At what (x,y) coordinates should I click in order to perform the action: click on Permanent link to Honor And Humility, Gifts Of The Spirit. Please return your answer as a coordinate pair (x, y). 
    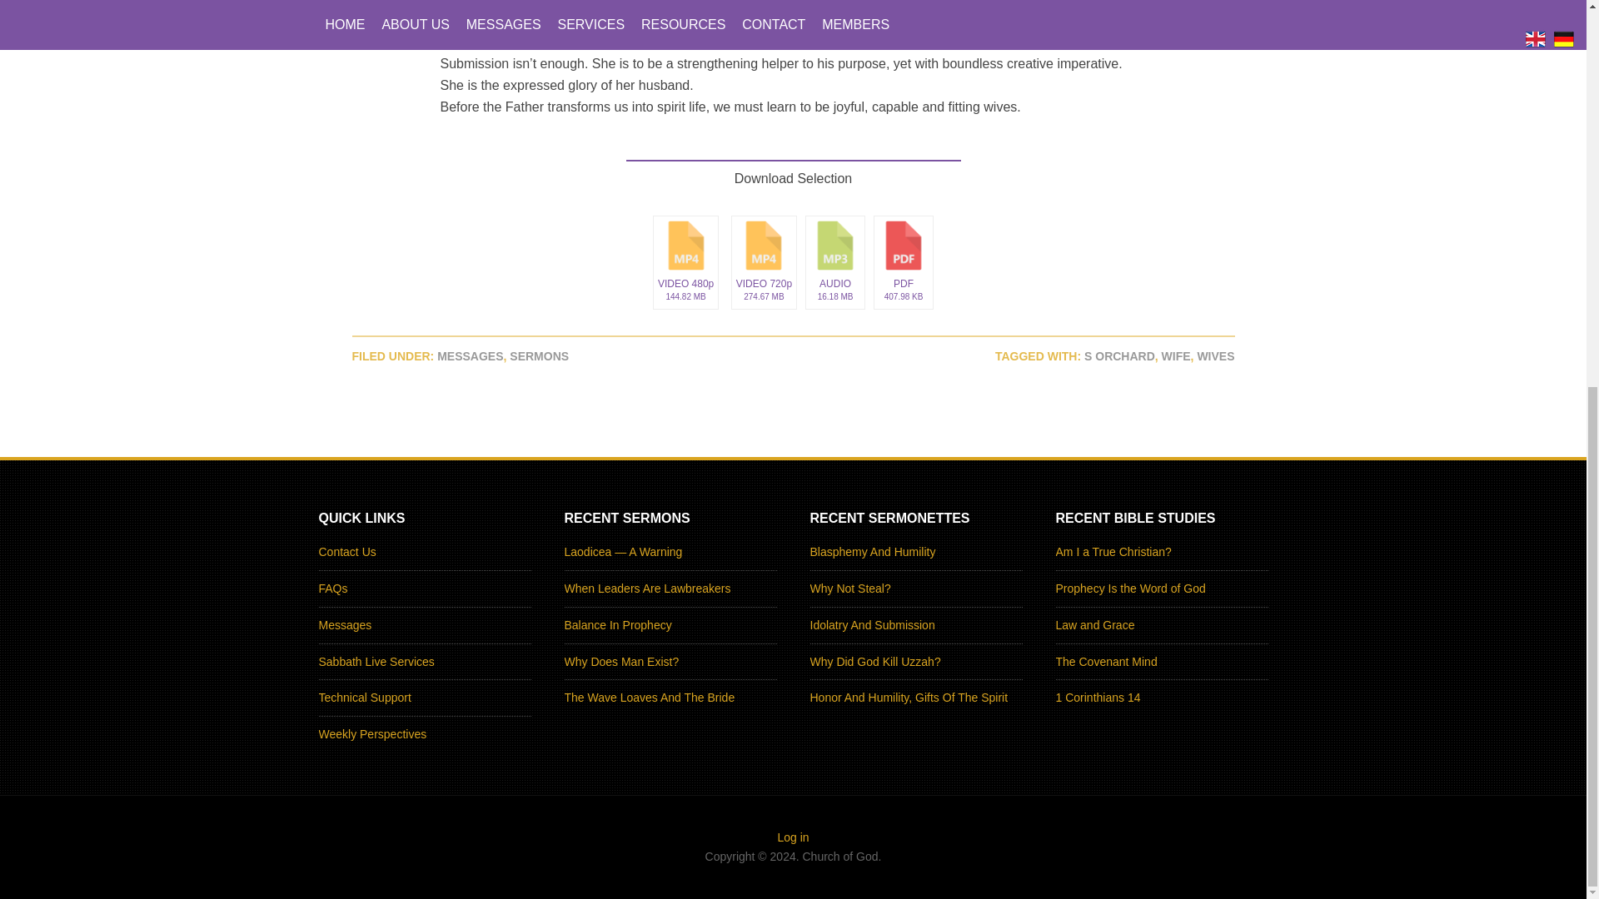
    Looking at the image, I should click on (908, 698).